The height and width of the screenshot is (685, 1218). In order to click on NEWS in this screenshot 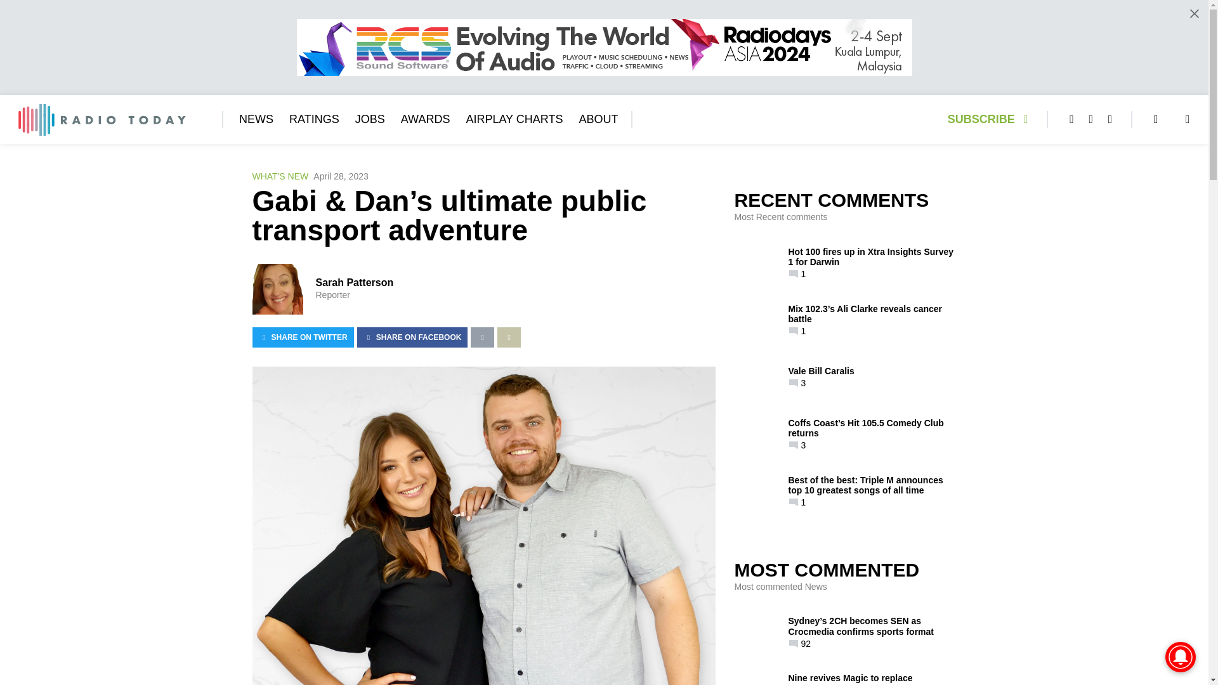, I will do `click(256, 119)`.